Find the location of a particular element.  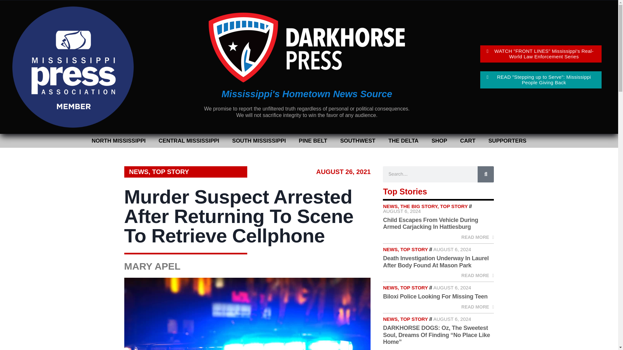

TOP STORY is located at coordinates (171, 172).